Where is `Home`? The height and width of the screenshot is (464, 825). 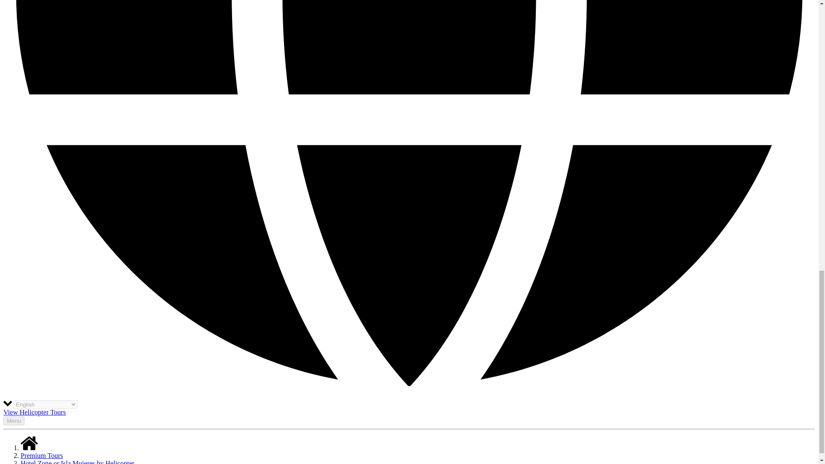
Home is located at coordinates (29, 443).